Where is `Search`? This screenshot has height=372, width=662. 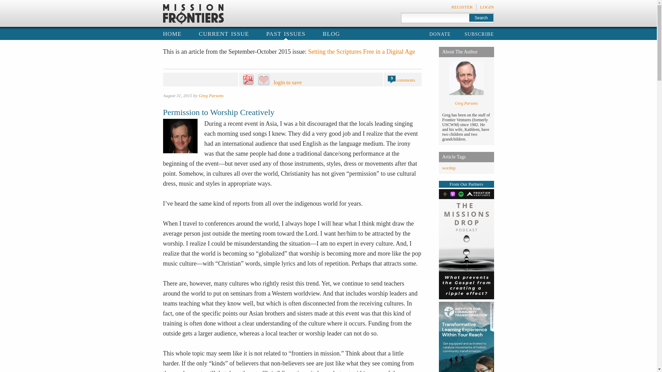
Search is located at coordinates (481, 17).